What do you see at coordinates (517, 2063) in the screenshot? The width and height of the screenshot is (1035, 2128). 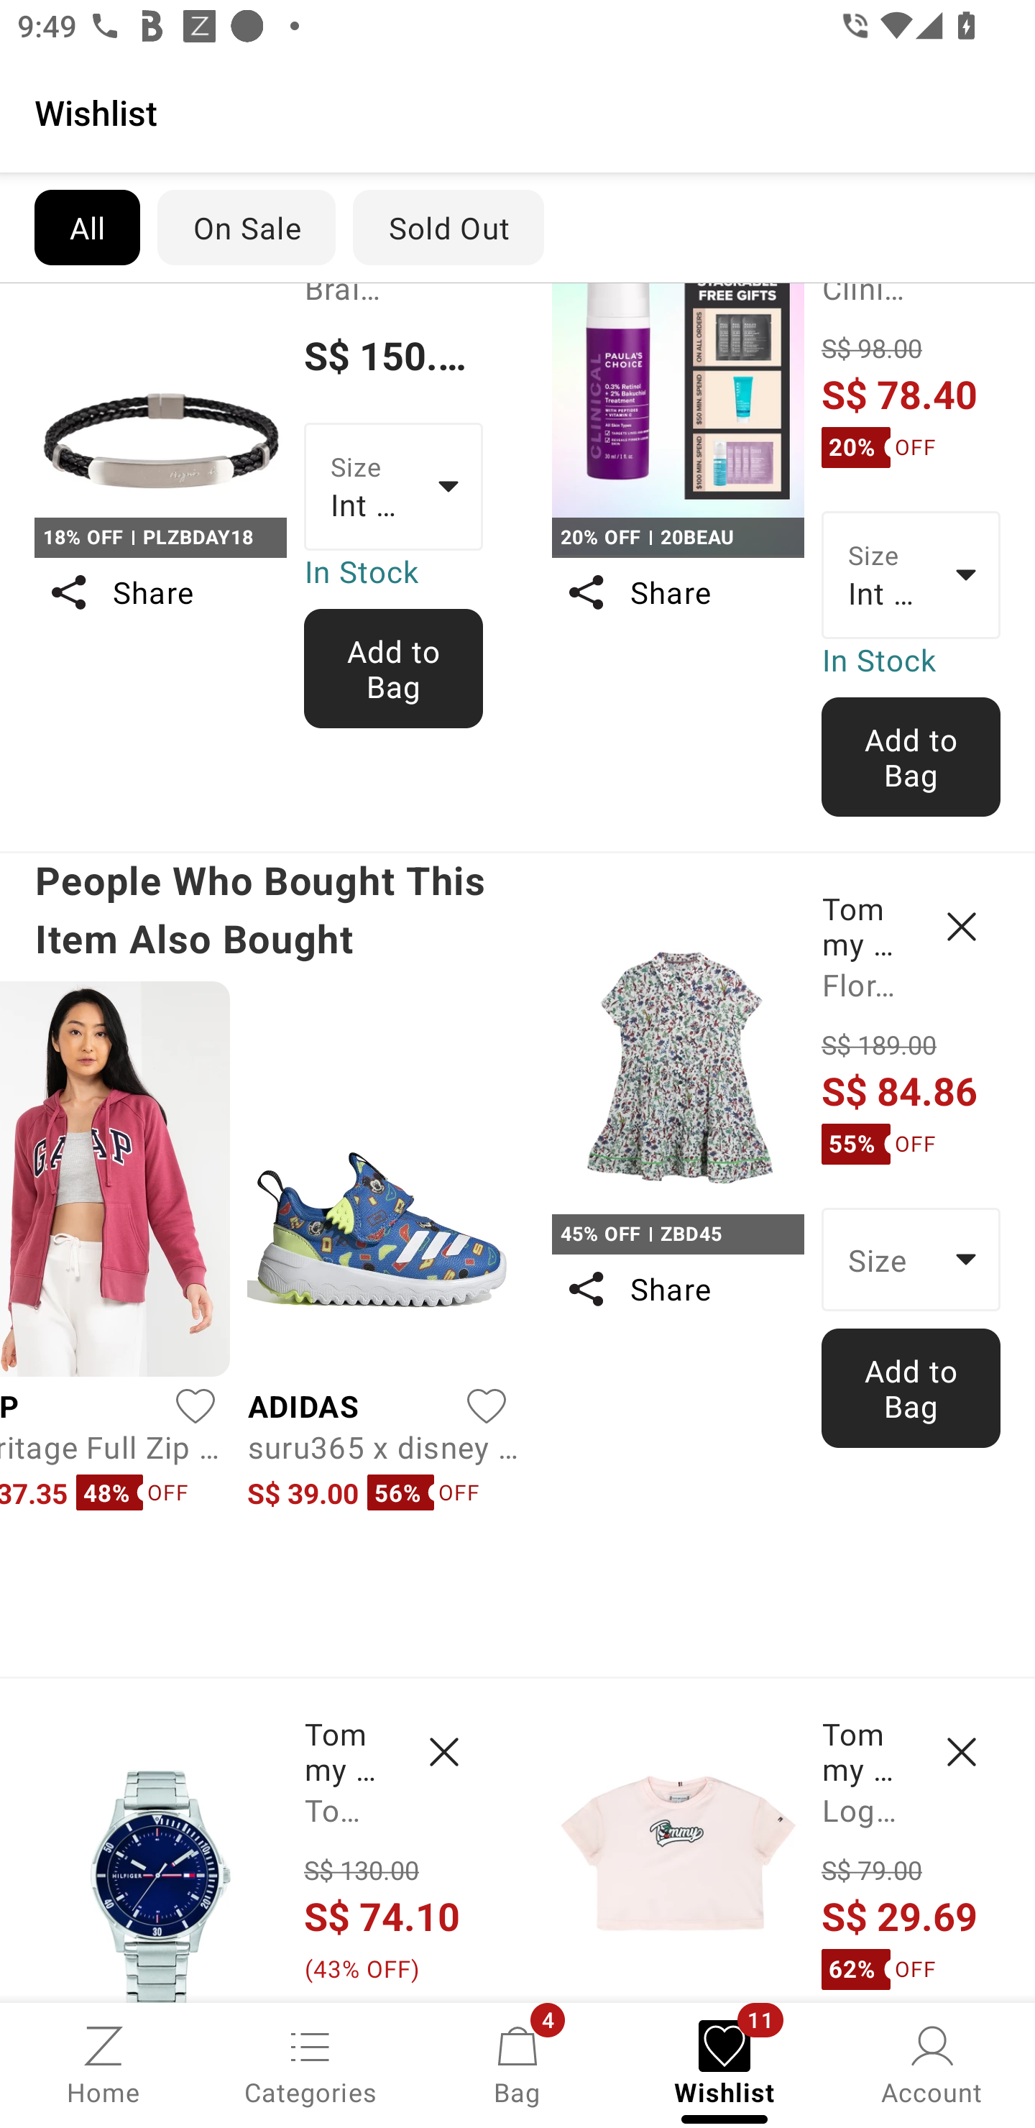 I see `Bag, 4 new notifications Bag` at bounding box center [517, 2063].